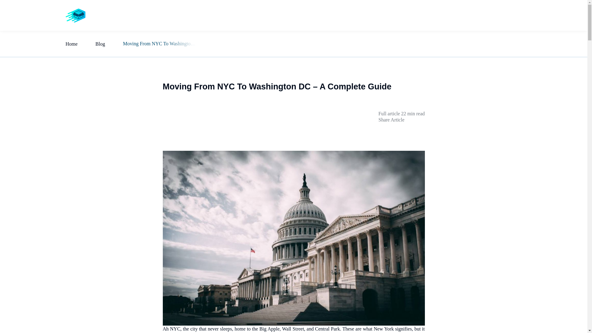  Describe the element at coordinates (71, 44) in the screenshot. I see `Home` at that location.